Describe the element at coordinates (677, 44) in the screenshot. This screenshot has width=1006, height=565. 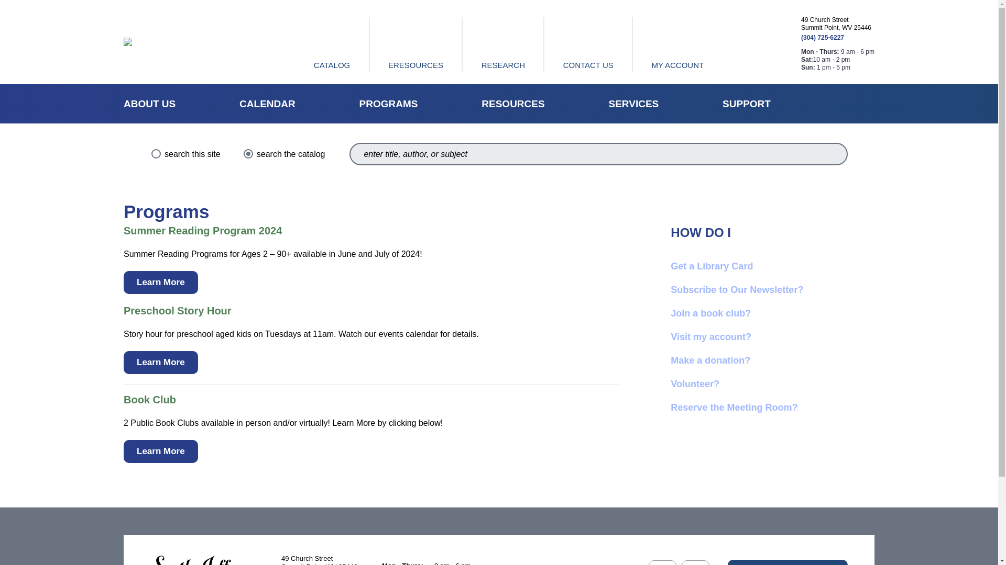
I see `MY ACCOUNT` at that location.